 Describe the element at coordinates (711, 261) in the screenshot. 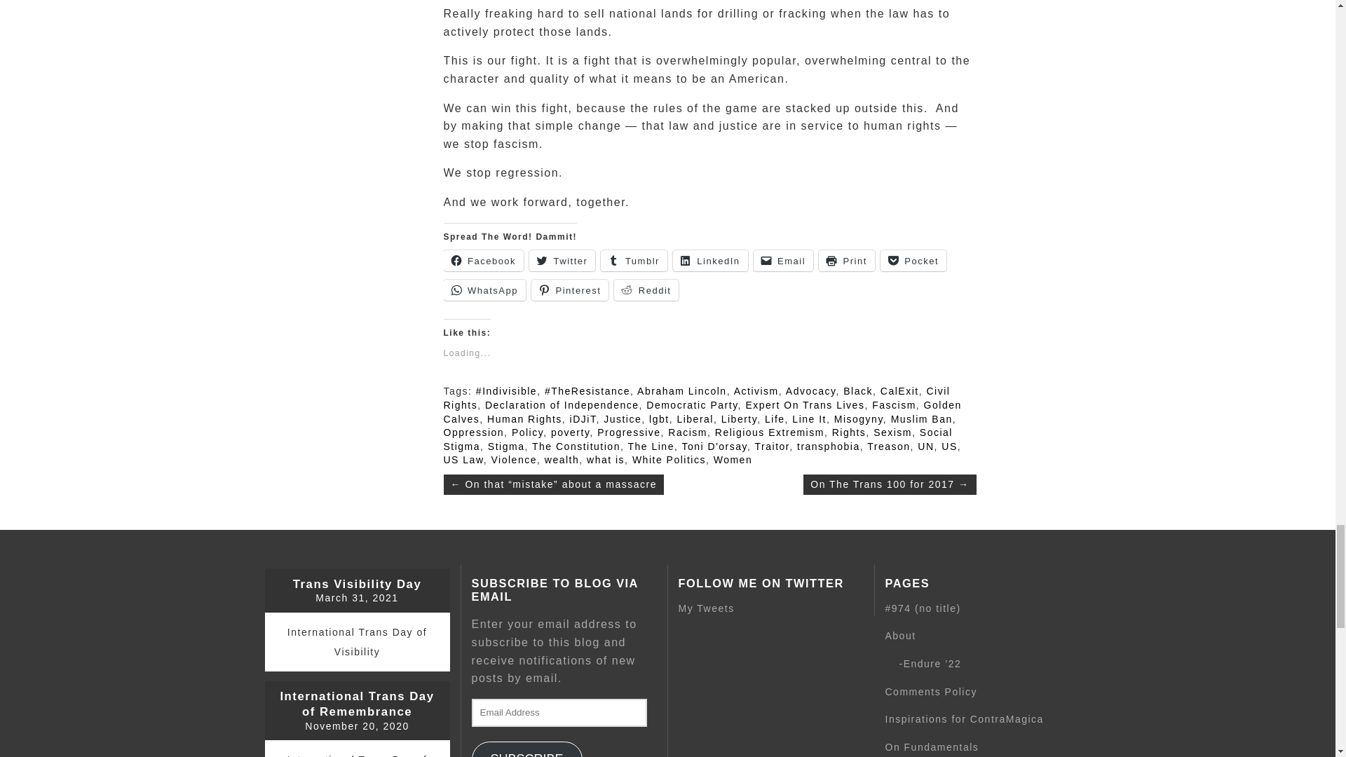

I see `Click to share on LinkedIn` at that location.